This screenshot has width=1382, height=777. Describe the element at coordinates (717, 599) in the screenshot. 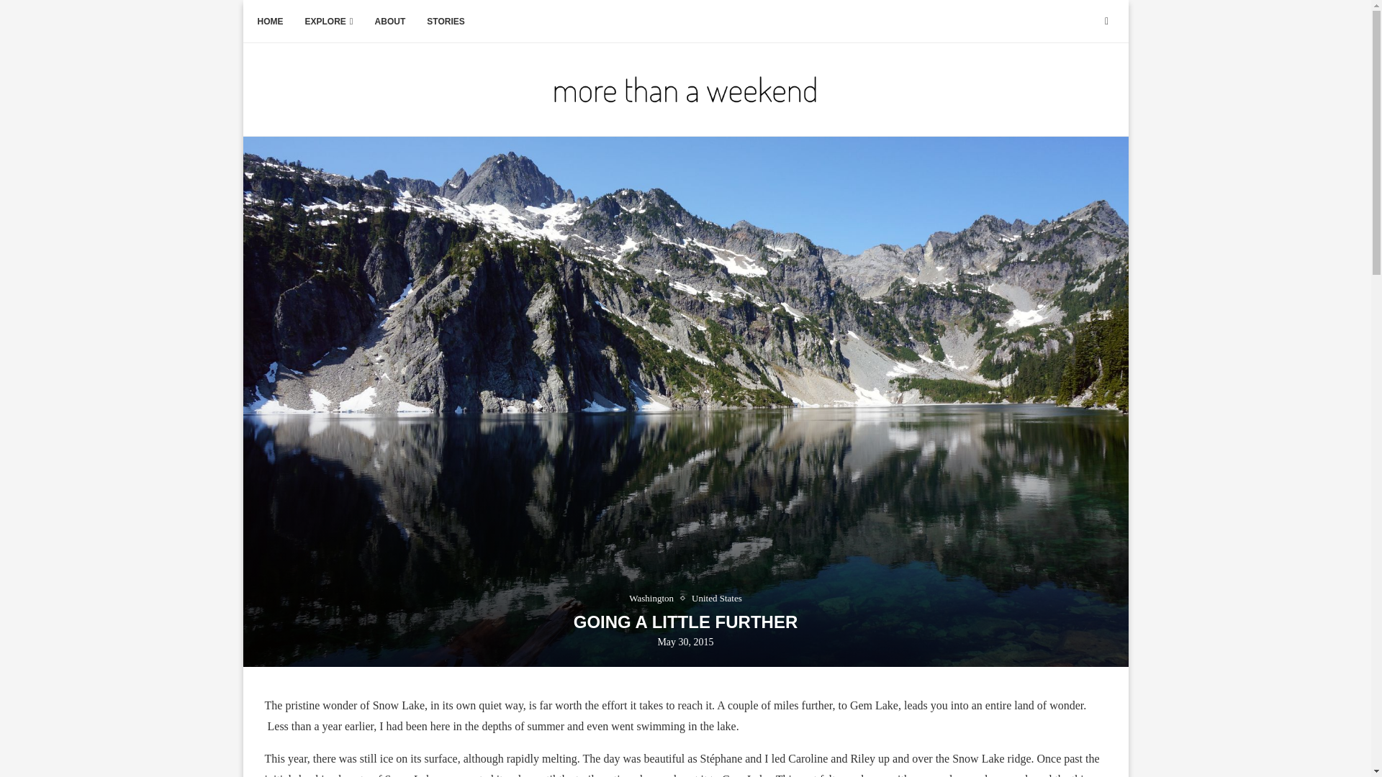

I see `United States` at that location.